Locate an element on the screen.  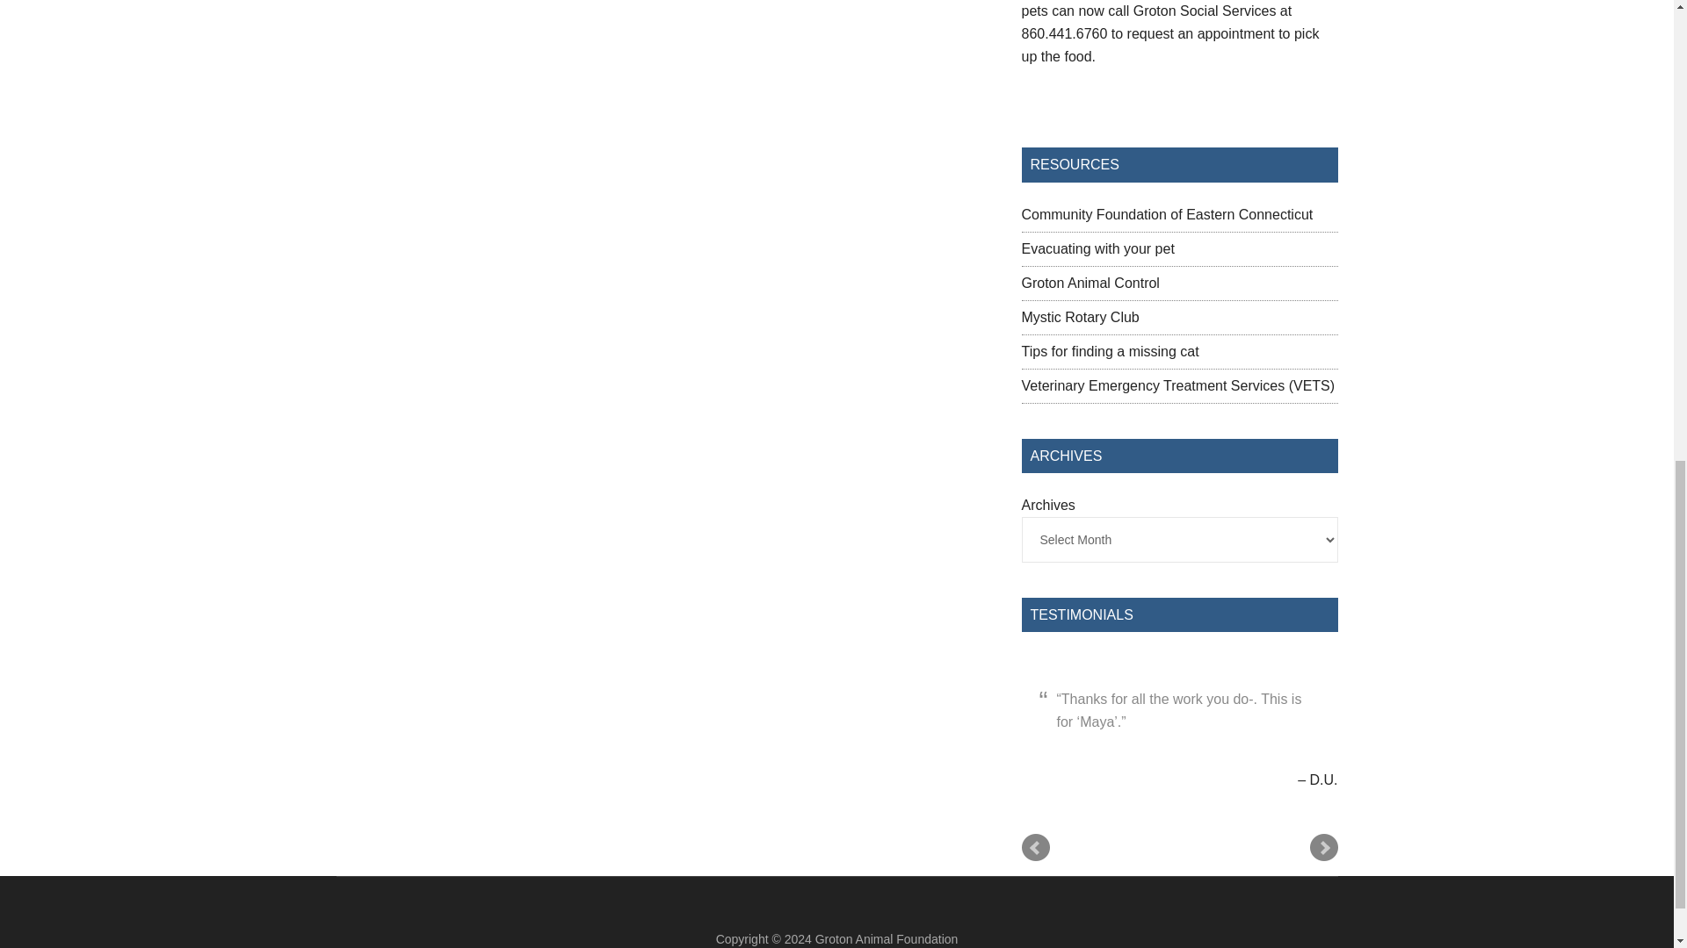
Psychology and the Missing Cat is located at coordinates (1109, 351).